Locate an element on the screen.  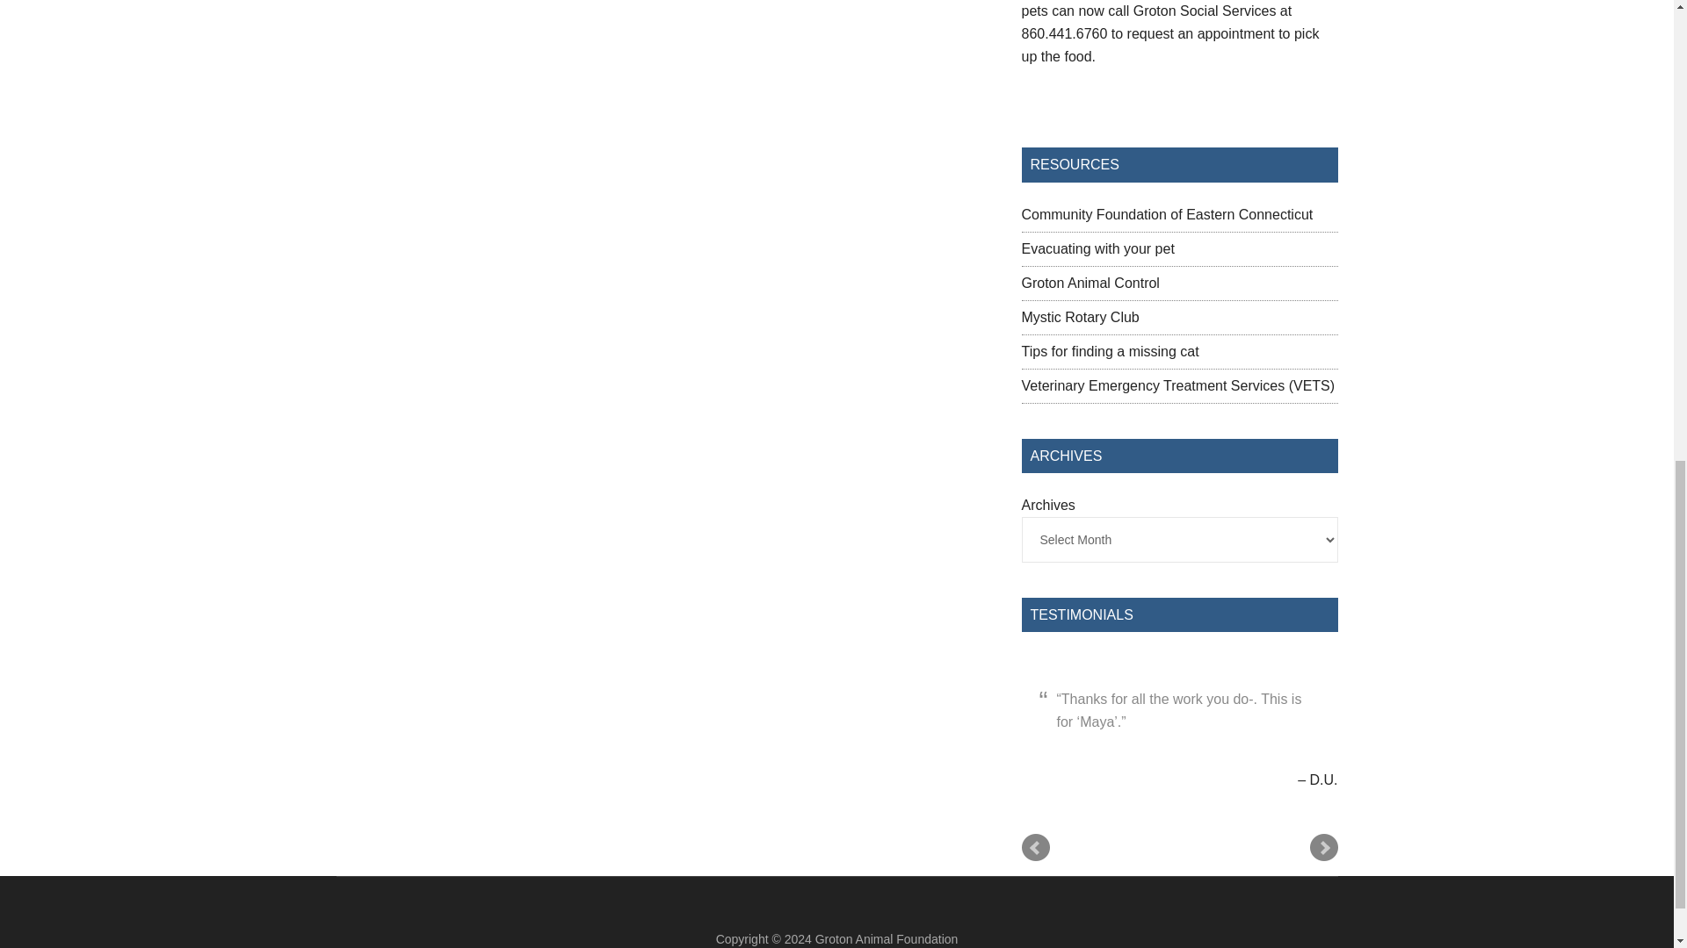
Psychology and the Missing Cat is located at coordinates (1109, 351).